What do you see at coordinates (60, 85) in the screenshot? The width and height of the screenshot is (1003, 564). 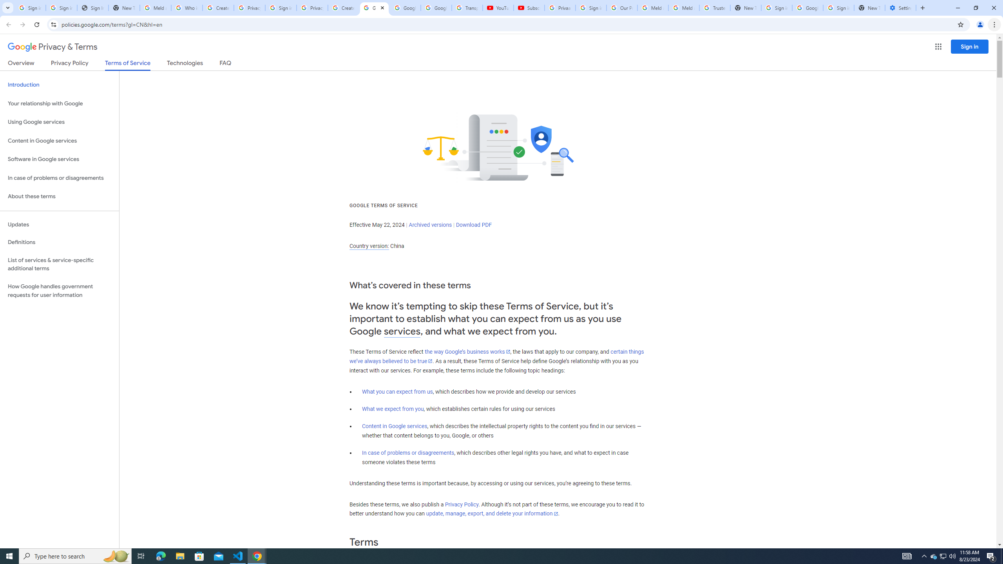 I see `Introduction` at bounding box center [60, 85].